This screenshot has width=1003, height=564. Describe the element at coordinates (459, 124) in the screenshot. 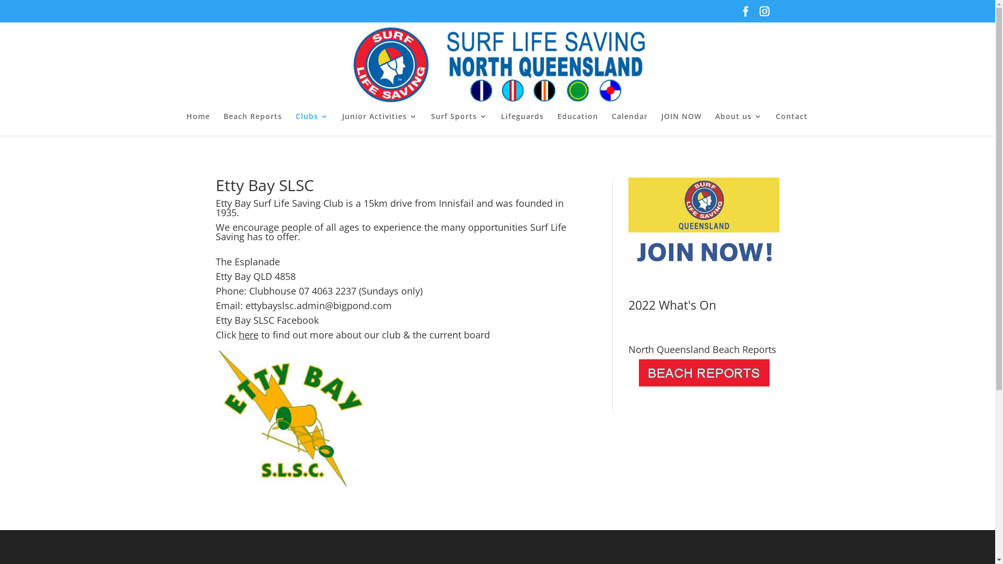

I see `Surf Sports` at that location.